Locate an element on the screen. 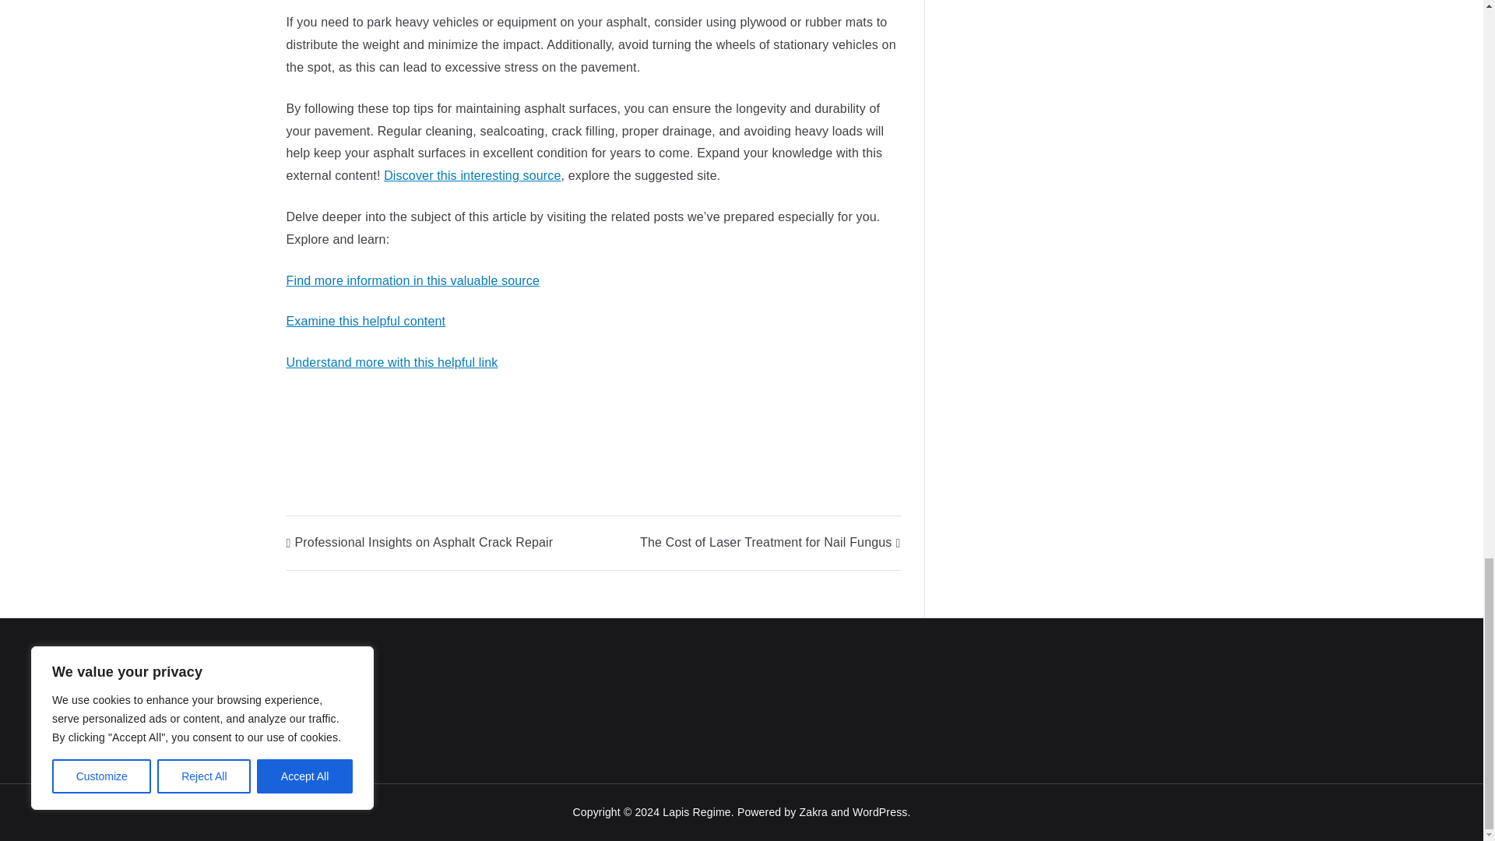 The height and width of the screenshot is (841, 1495). Examine this helpful content is located at coordinates (366, 321).